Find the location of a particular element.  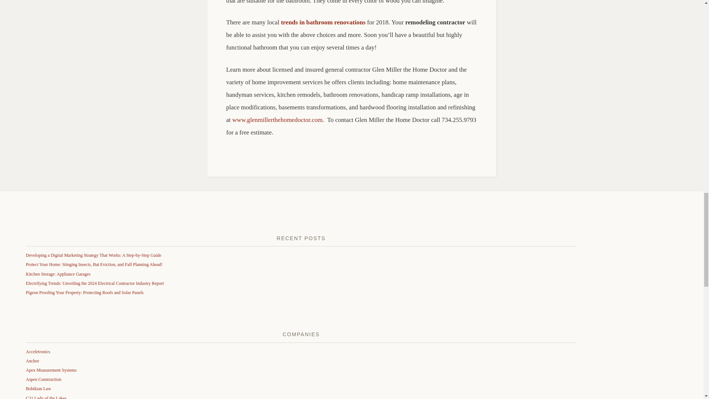

www.glenmillerthehomedoctor.com is located at coordinates (277, 120).